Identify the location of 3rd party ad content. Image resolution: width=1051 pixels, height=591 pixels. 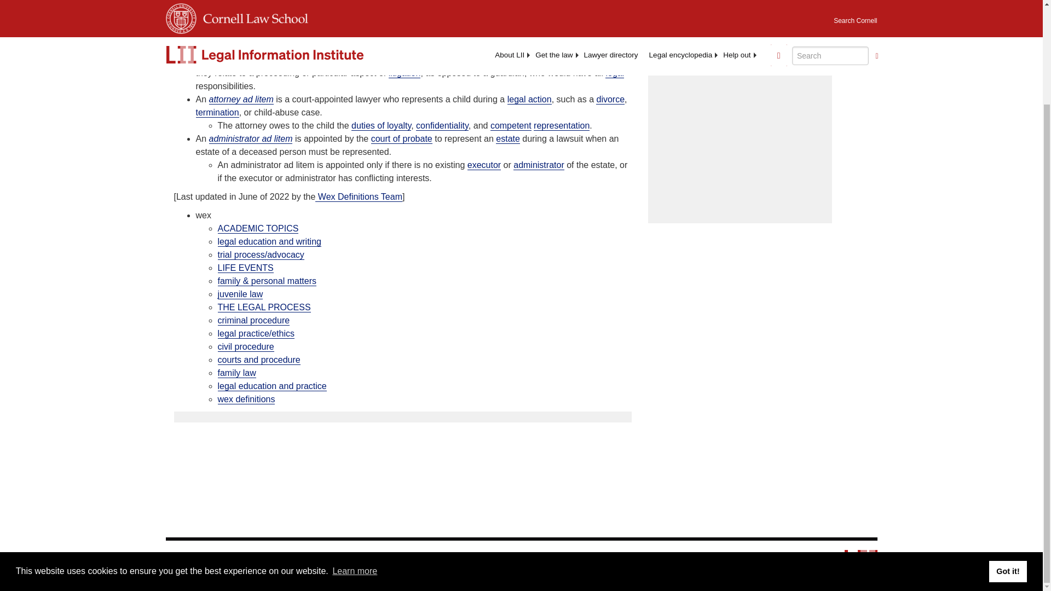
(740, 147).